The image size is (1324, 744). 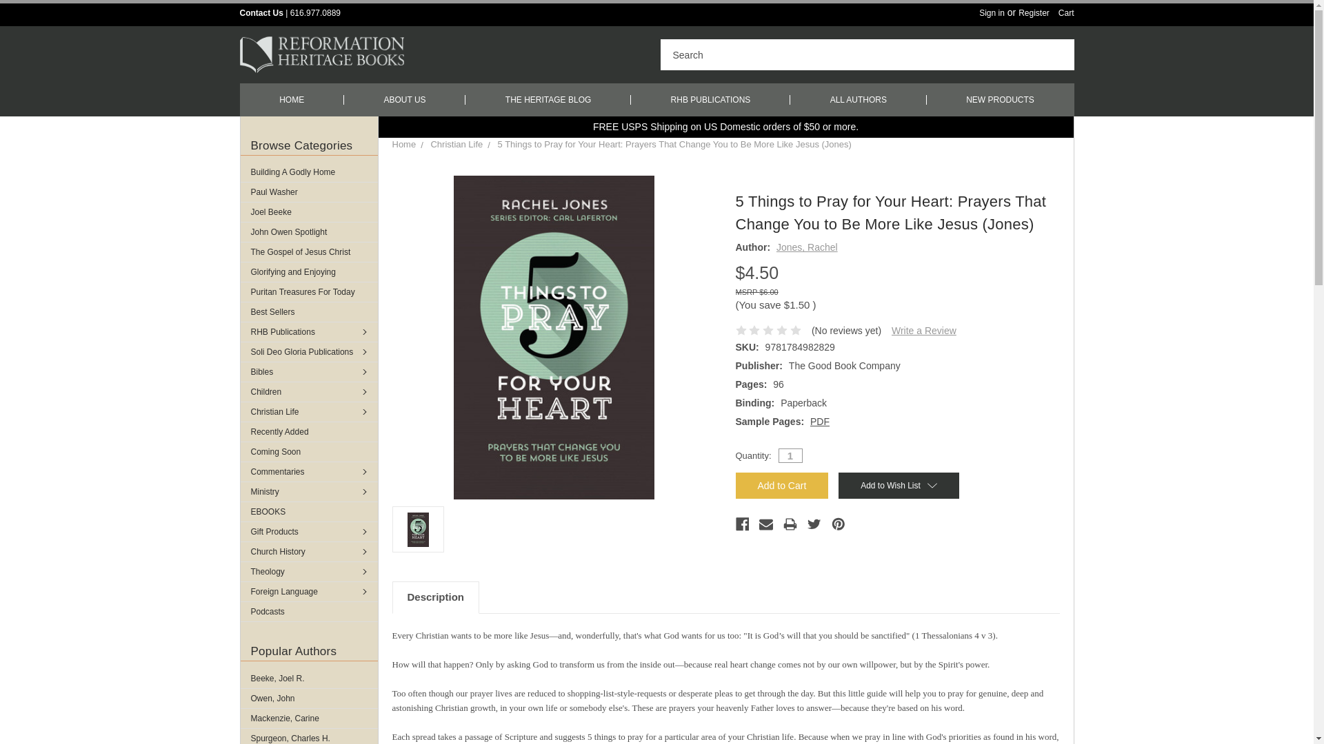 What do you see at coordinates (308, 231) in the screenshot?
I see `John Owen Spotlight` at bounding box center [308, 231].